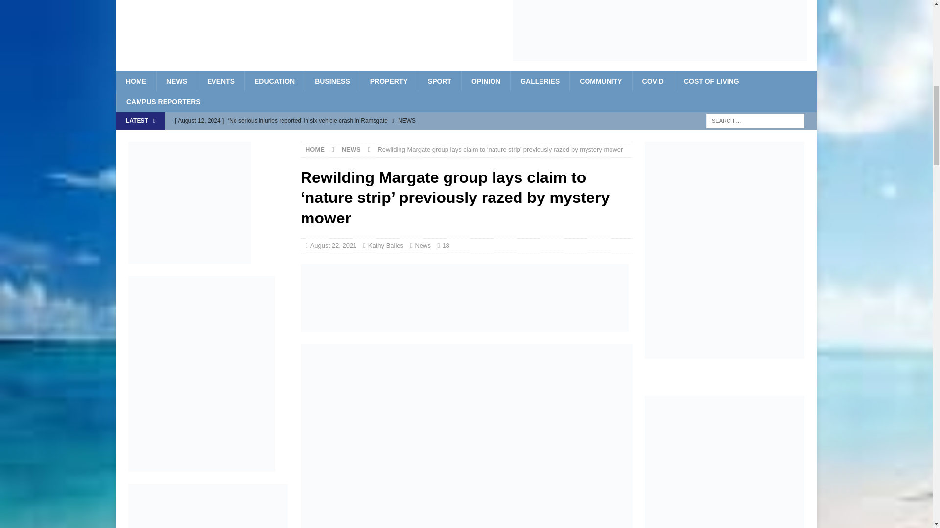 The height and width of the screenshot is (528, 940). What do you see at coordinates (446, 245) in the screenshot?
I see `18` at bounding box center [446, 245].